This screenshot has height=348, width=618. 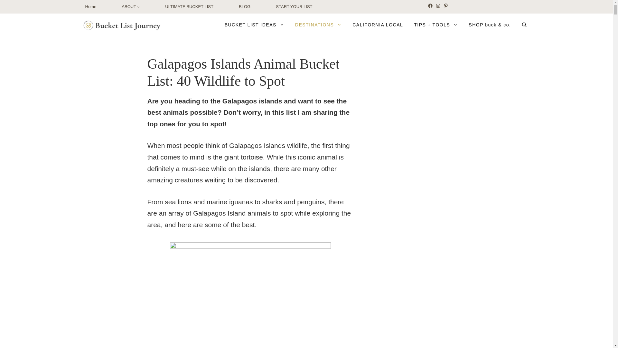 I want to click on ULTIMATE BUCKET LIST, so click(x=189, y=6).